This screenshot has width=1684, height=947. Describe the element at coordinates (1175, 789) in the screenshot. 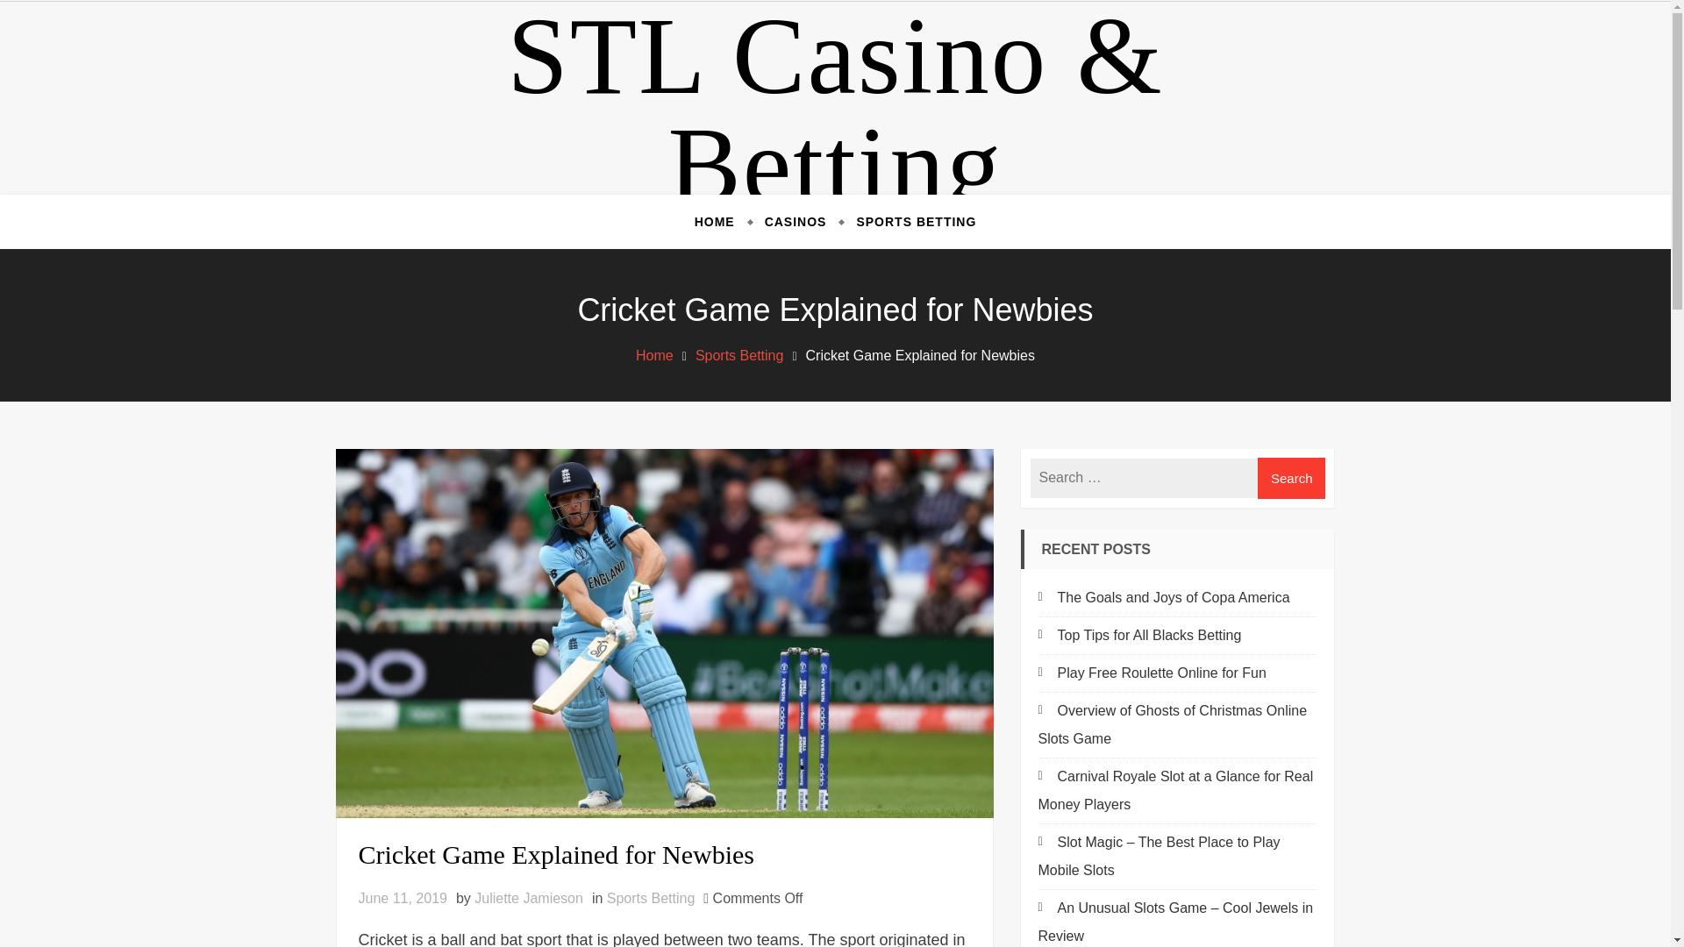

I see `Carnival Royale Slot at a Glance for Real Money Players` at that location.